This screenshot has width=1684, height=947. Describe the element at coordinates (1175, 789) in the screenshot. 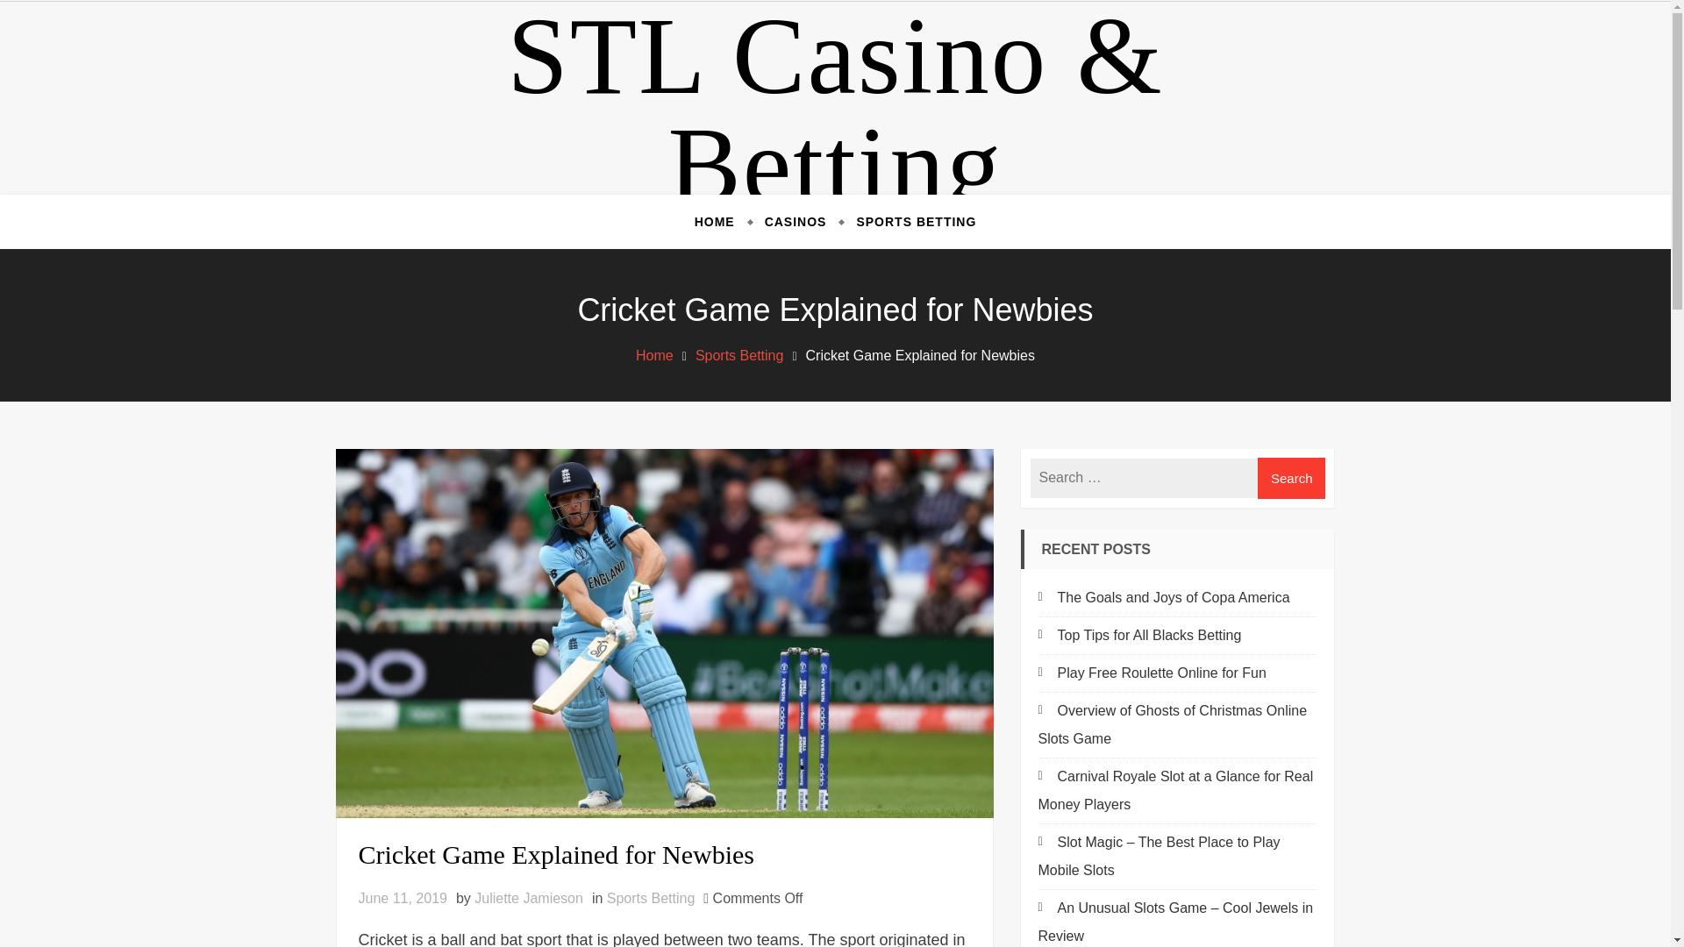

I see `Carnival Royale Slot at a Glance for Real Money Players` at that location.